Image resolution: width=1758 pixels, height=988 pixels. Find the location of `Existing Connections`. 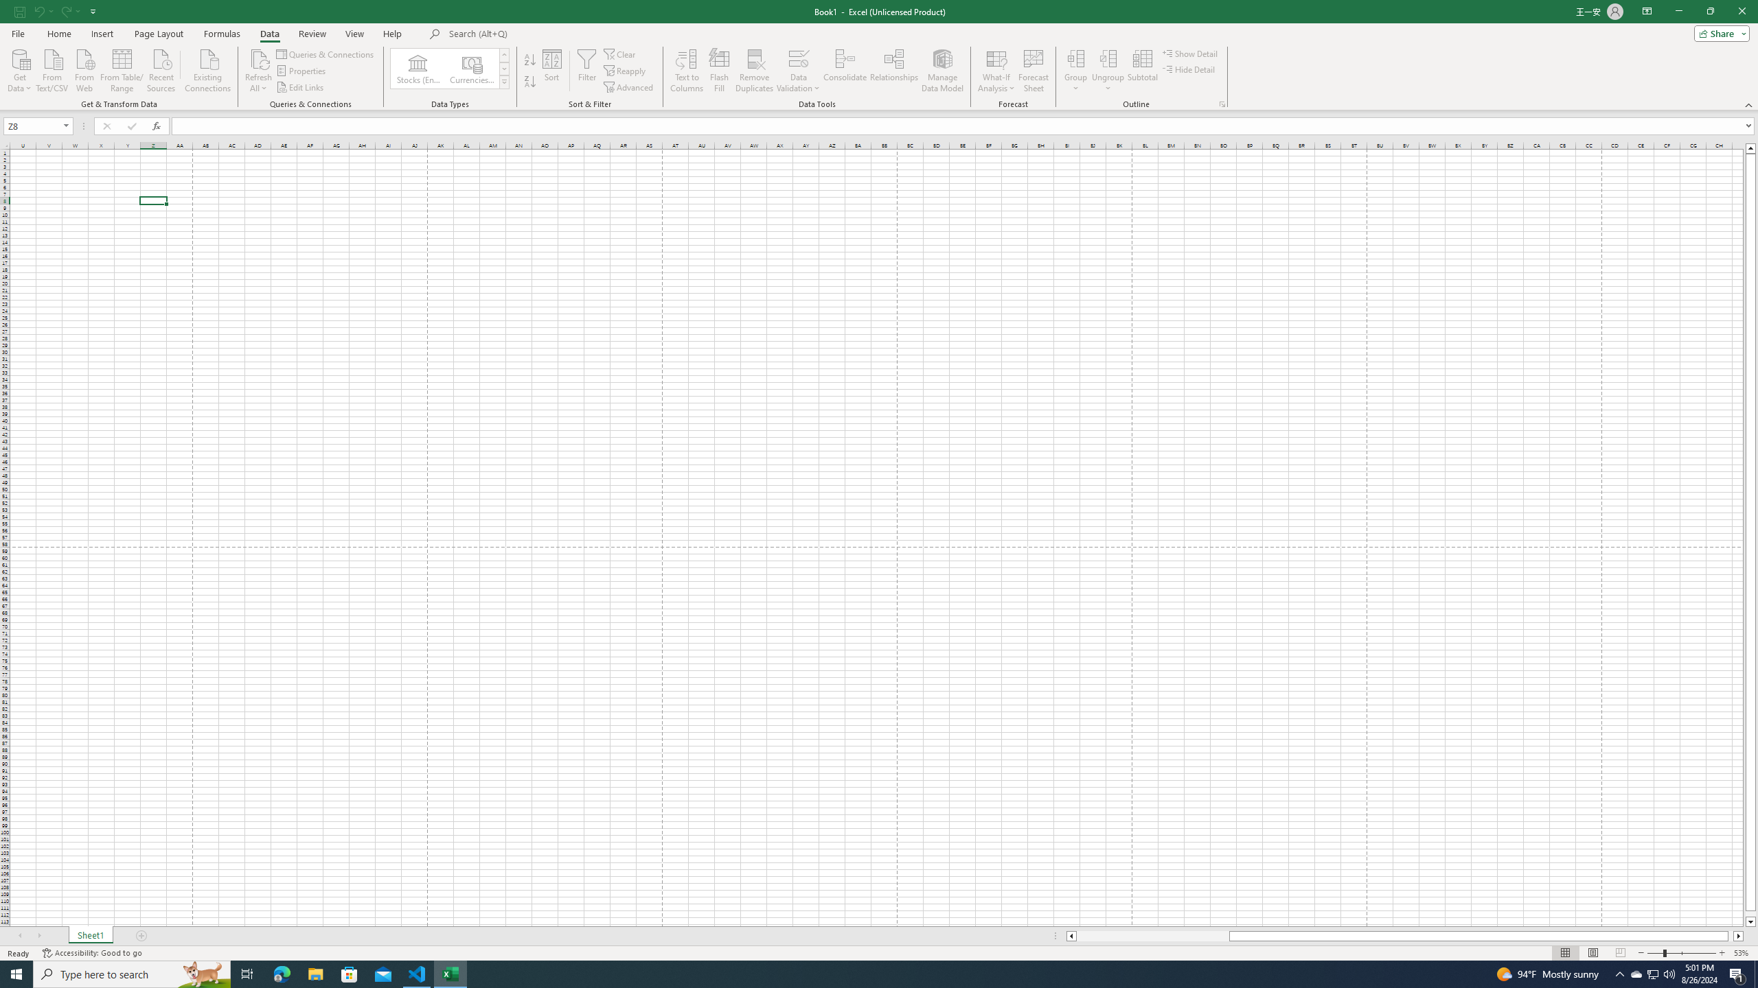

Existing Connections is located at coordinates (207, 69).